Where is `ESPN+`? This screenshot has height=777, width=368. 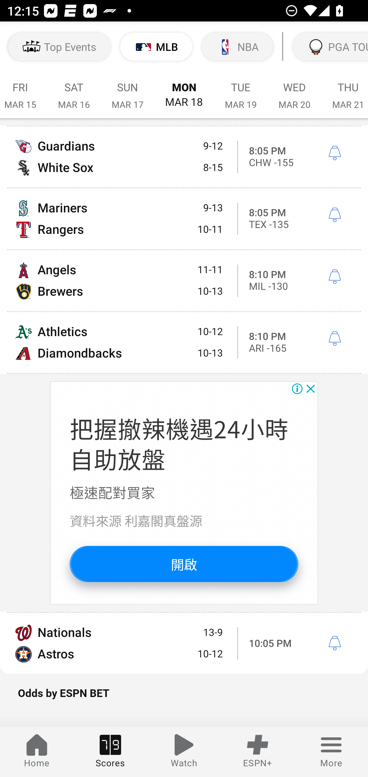 ESPN+ is located at coordinates (258, 752).